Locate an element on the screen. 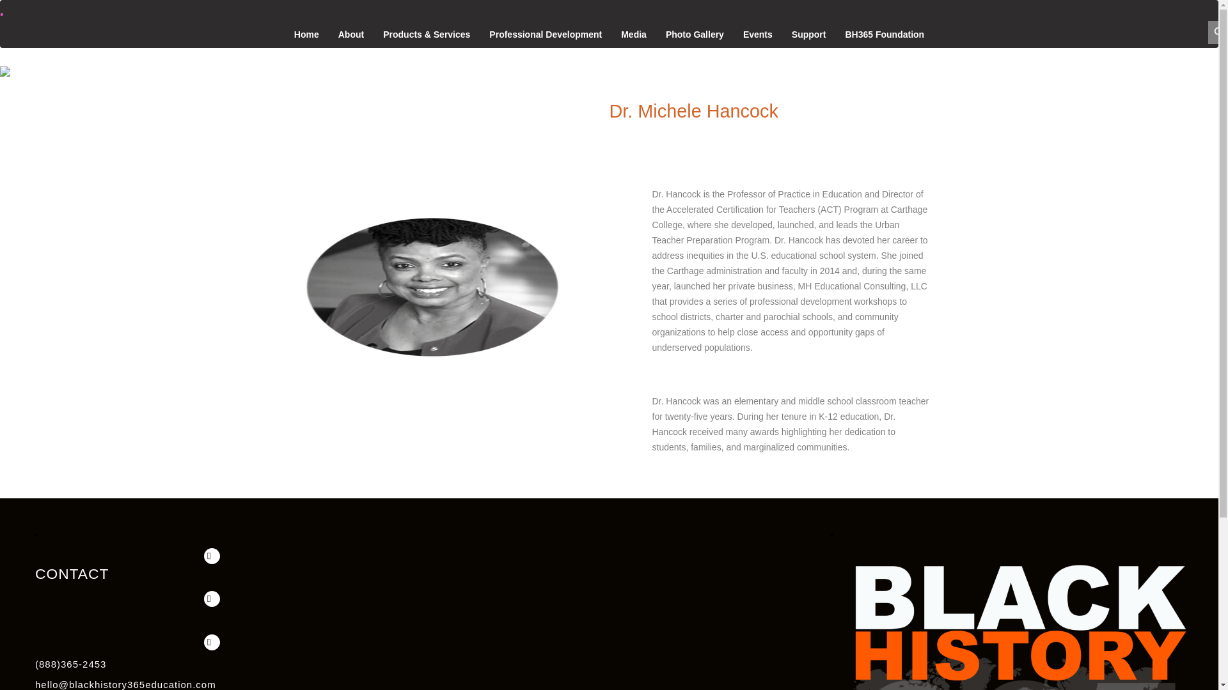 The image size is (1228, 690). Events is located at coordinates (757, 34).